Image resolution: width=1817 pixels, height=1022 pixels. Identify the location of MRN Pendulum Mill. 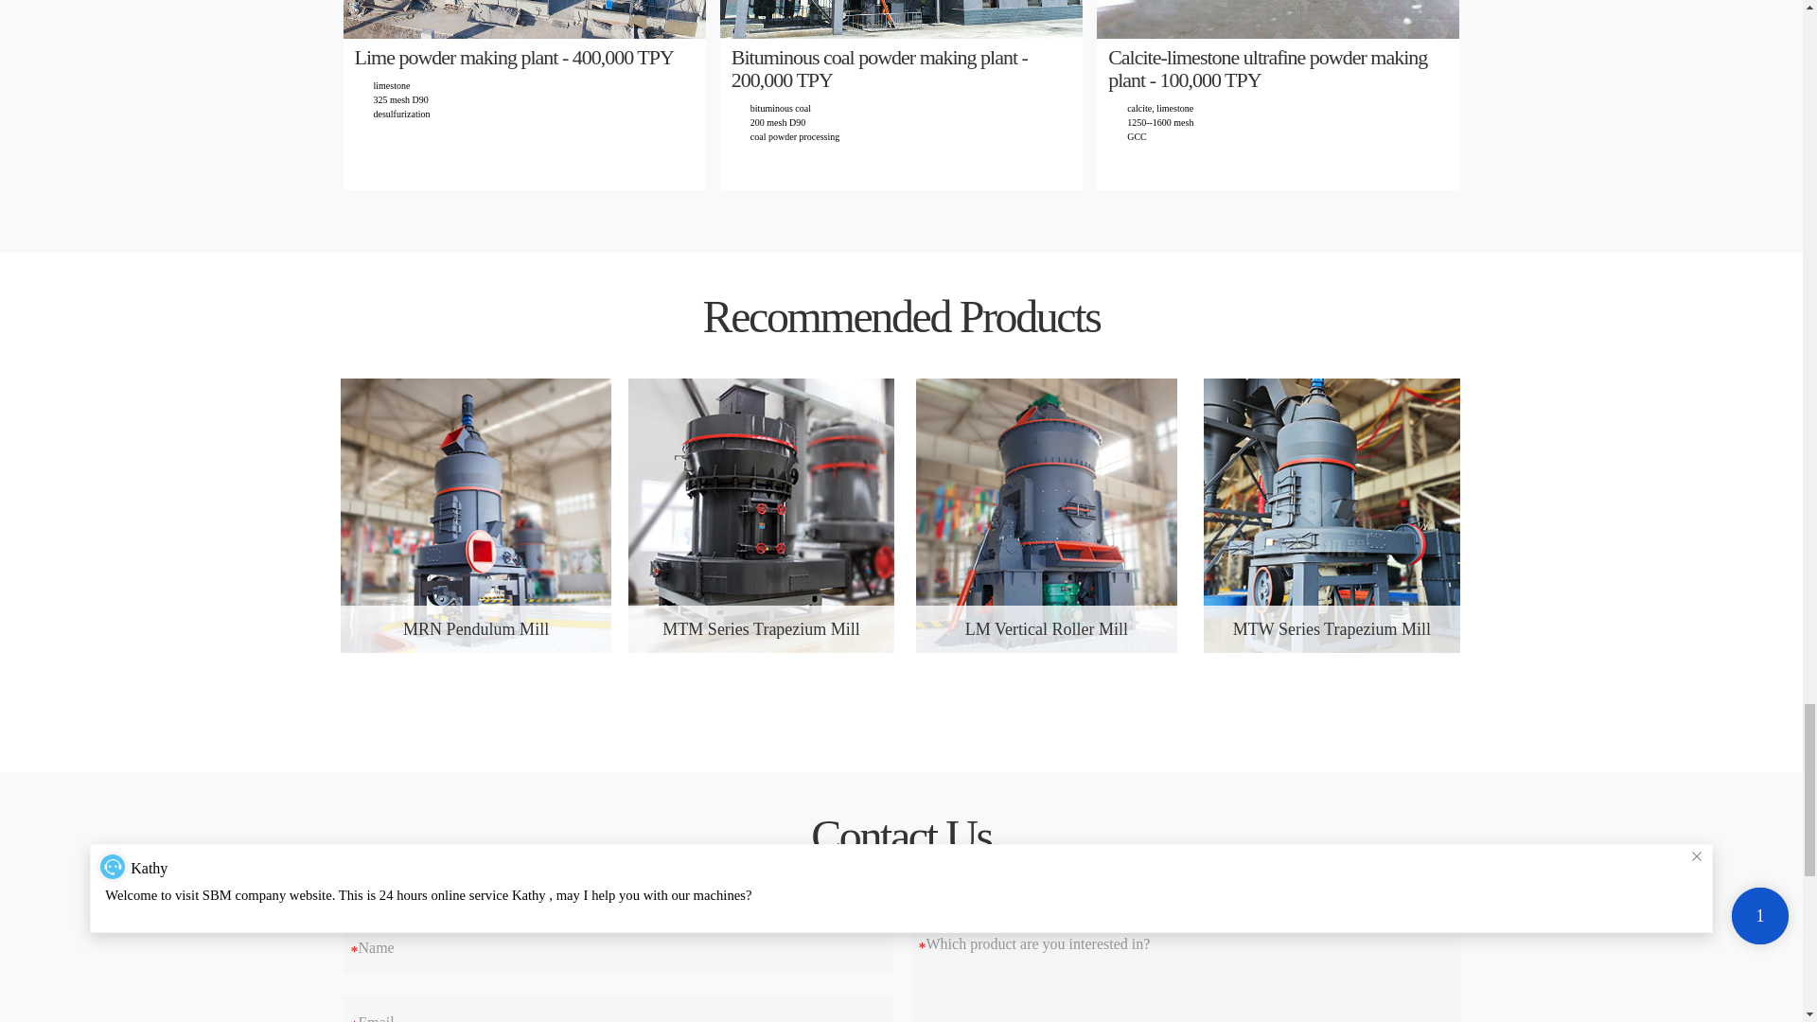
(475, 628).